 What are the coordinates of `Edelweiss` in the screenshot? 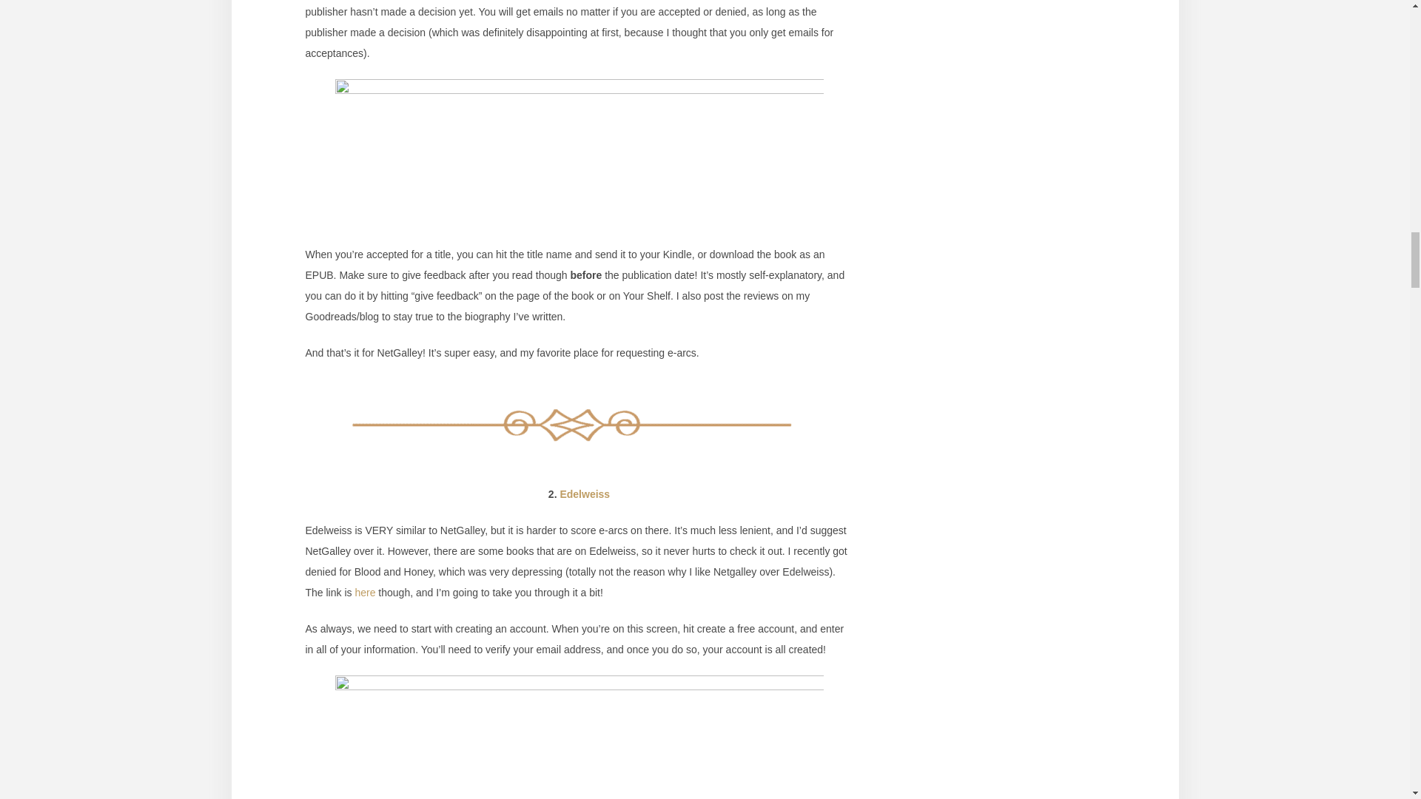 It's located at (585, 494).